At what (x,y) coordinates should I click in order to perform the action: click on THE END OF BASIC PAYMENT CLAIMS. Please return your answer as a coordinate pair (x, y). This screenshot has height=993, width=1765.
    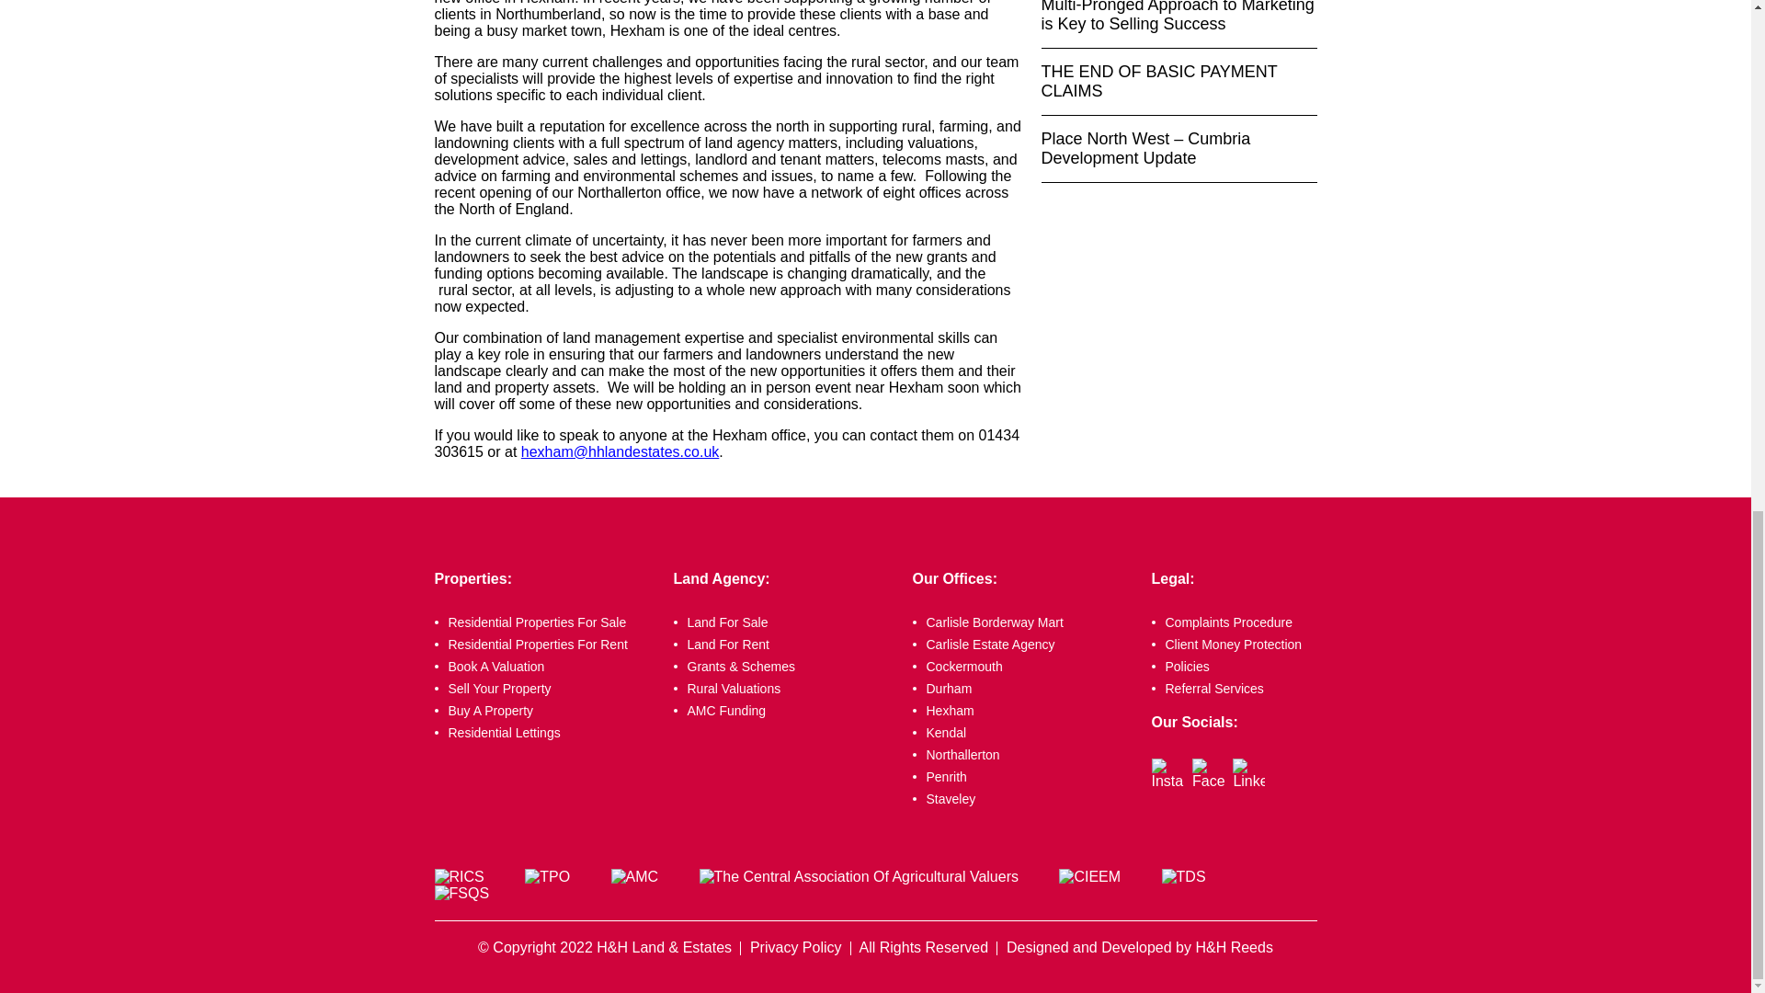
    Looking at the image, I should click on (1179, 82).